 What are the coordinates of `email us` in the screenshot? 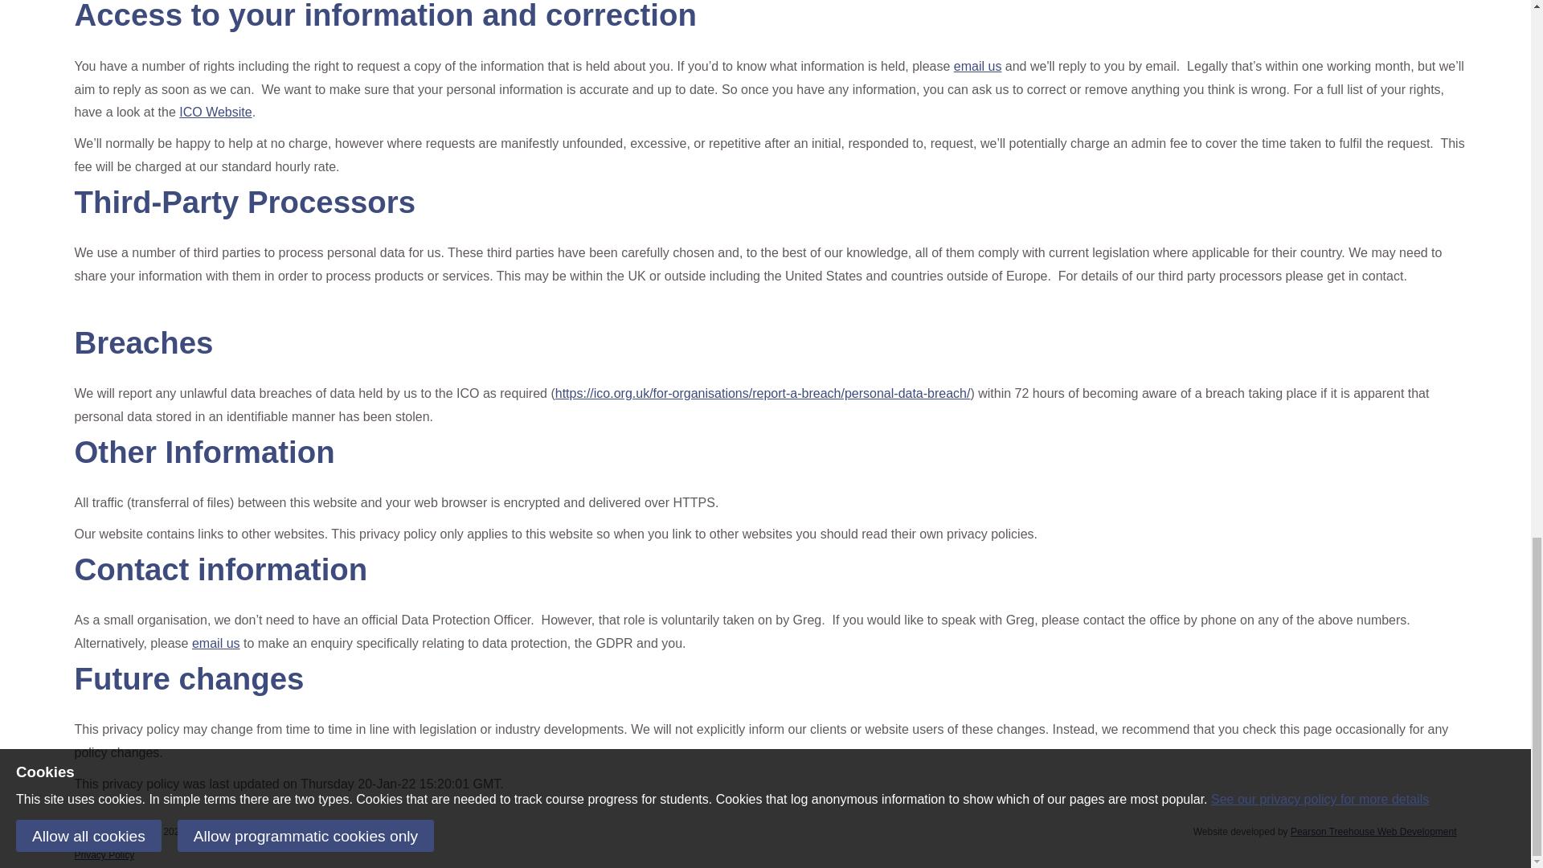 It's located at (215, 643).